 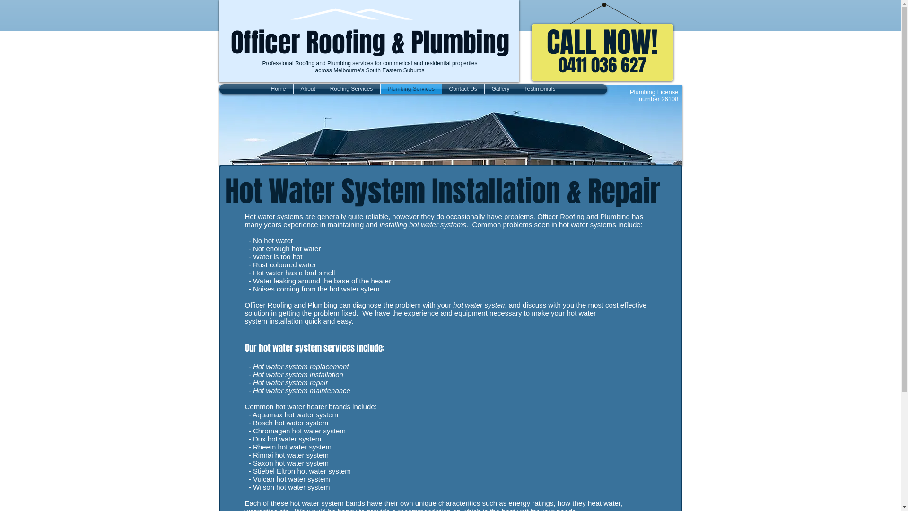 What do you see at coordinates (353, 17) in the screenshot?
I see `Officer Roofing and Plumbing` at bounding box center [353, 17].